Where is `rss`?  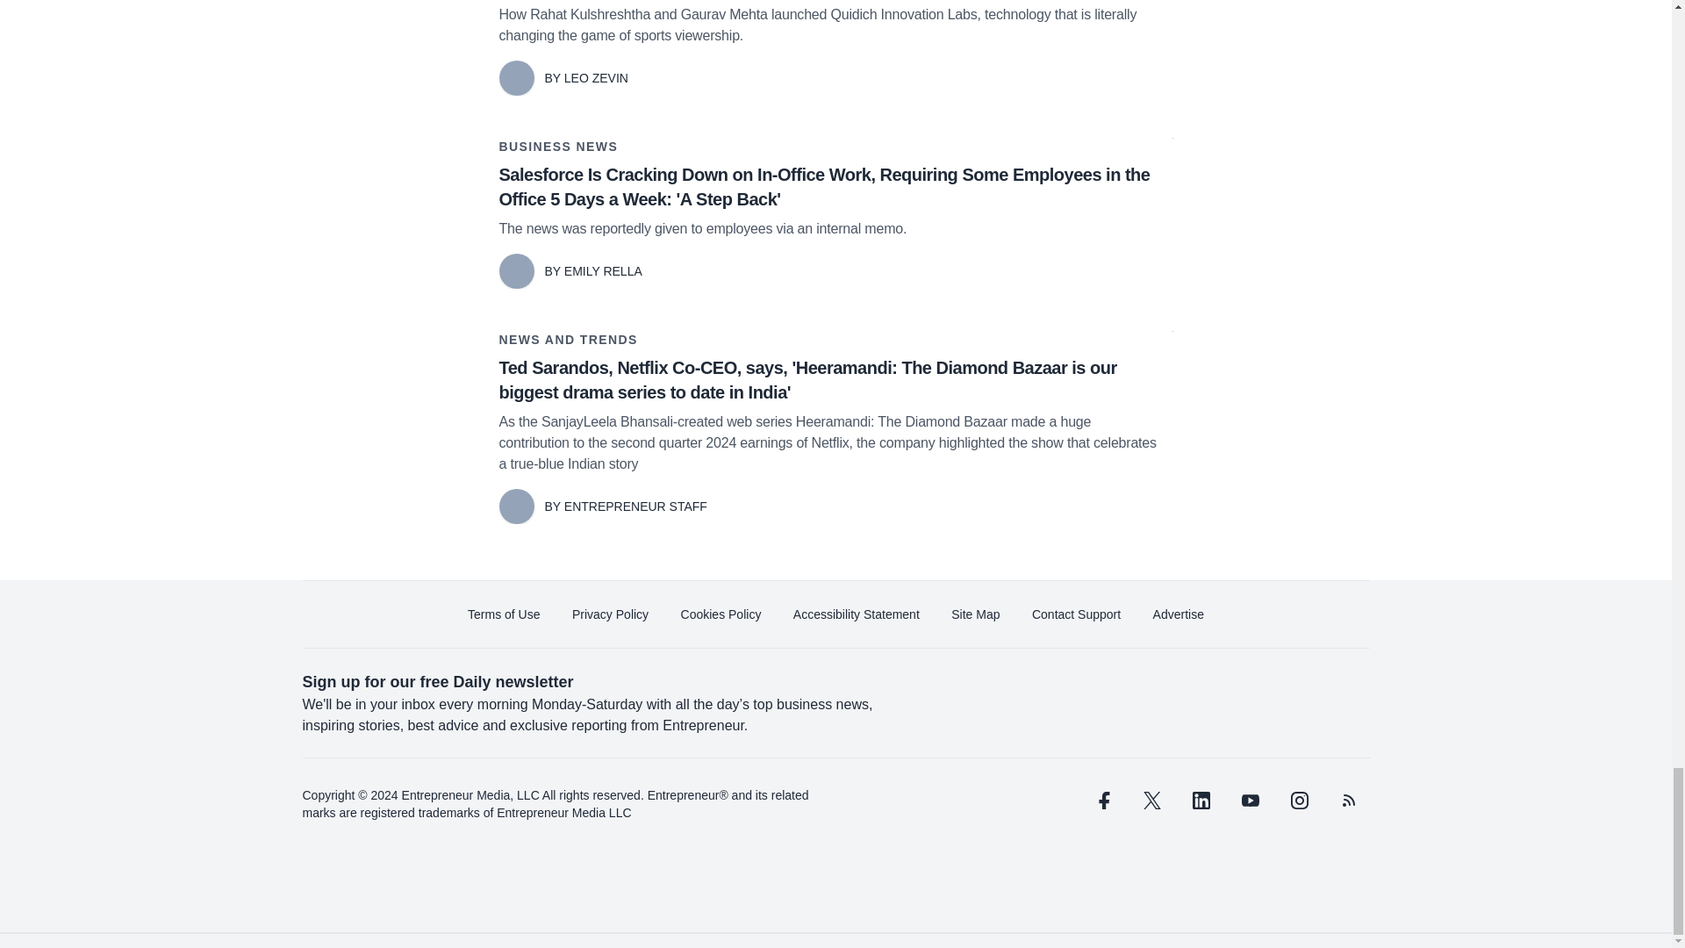 rss is located at coordinates (1348, 801).